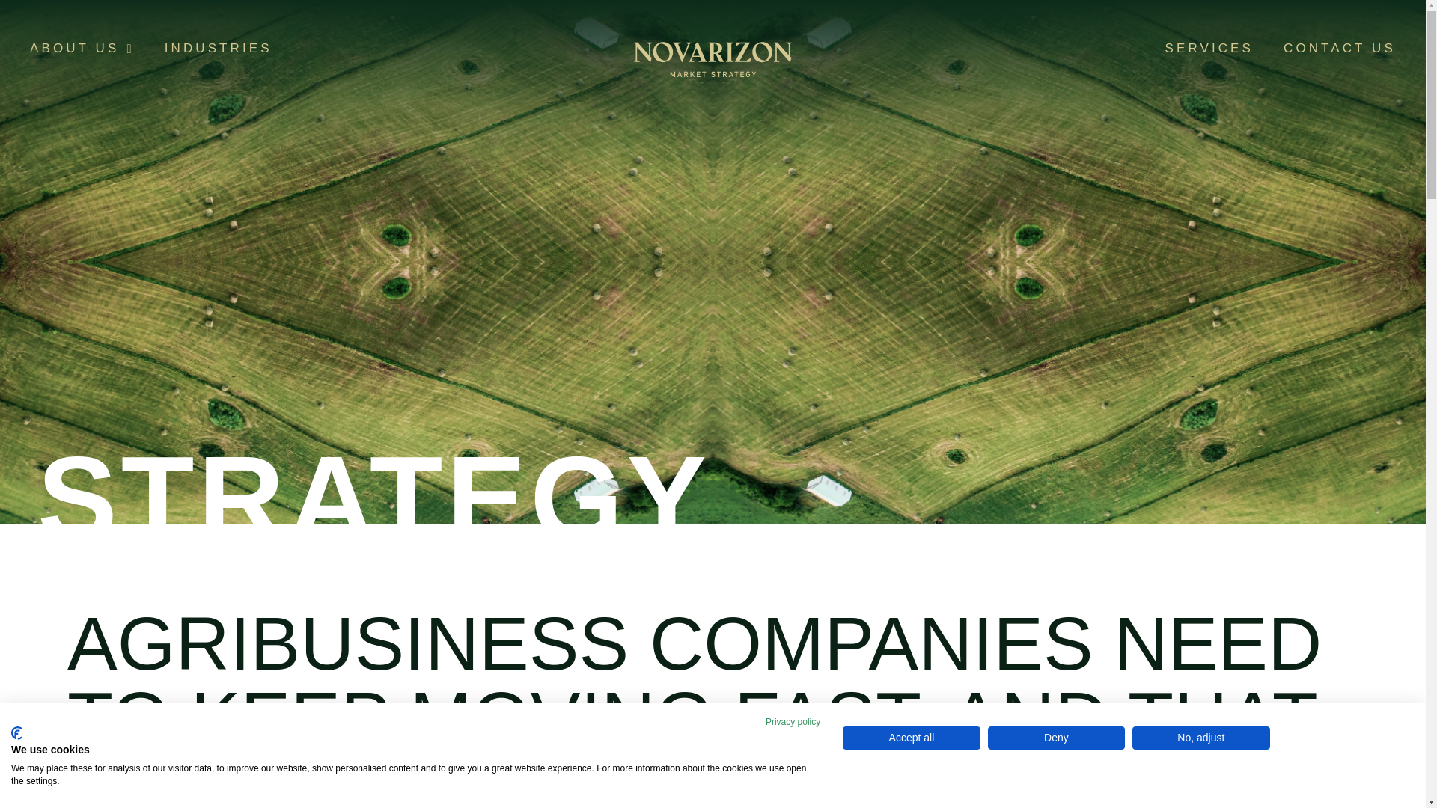  What do you see at coordinates (82, 48) in the screenshot?
I see `ABOUT US` at bounding box center [82, 48].